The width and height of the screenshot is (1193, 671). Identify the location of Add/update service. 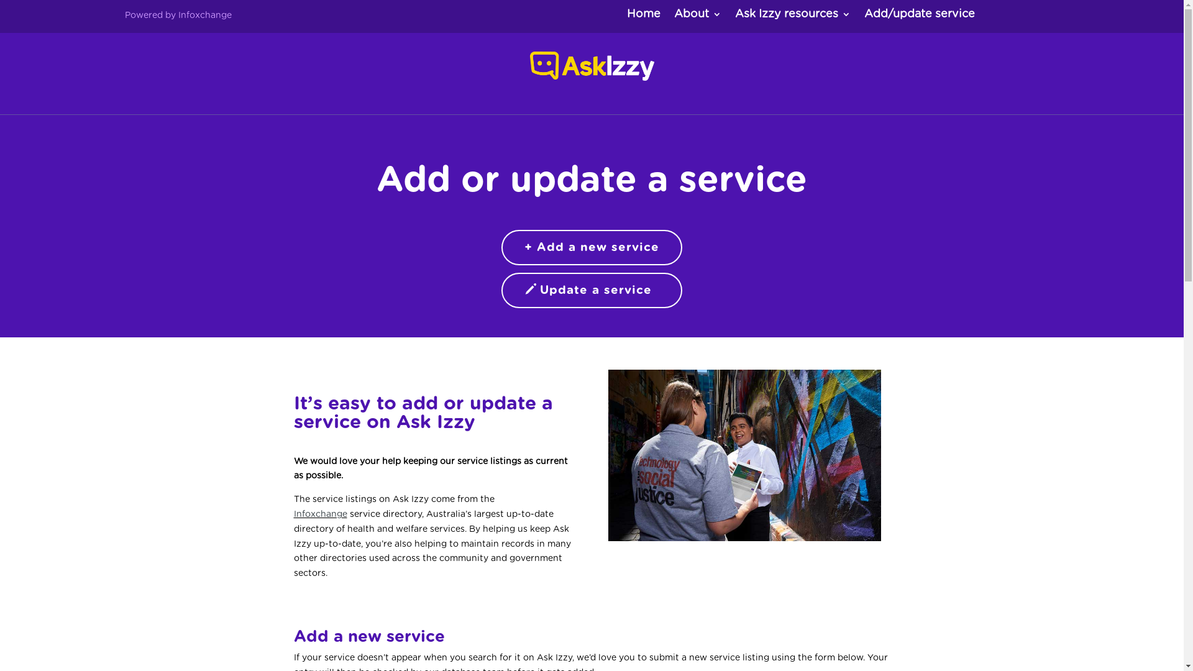
(920, 17).